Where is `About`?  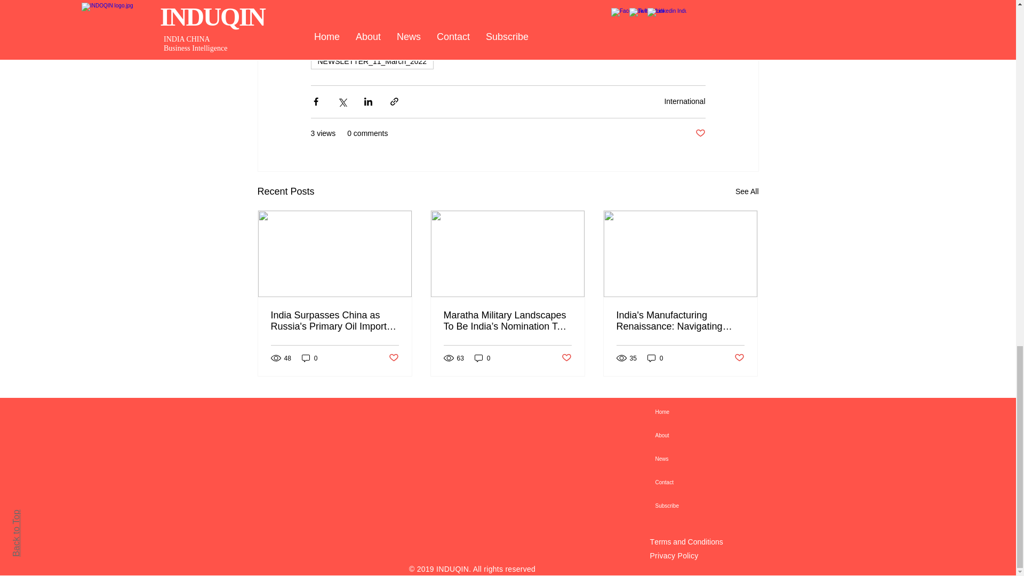
About is located at coordinates (717, 435).